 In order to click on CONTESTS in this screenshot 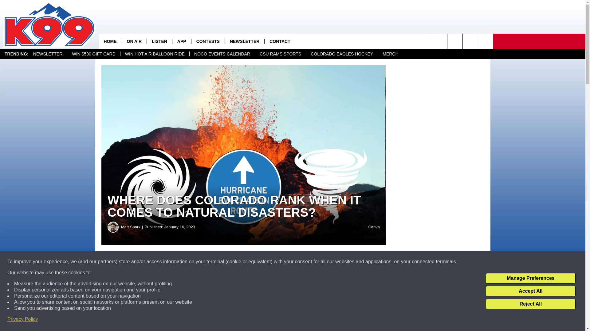, I will do `click(208, 41)`.